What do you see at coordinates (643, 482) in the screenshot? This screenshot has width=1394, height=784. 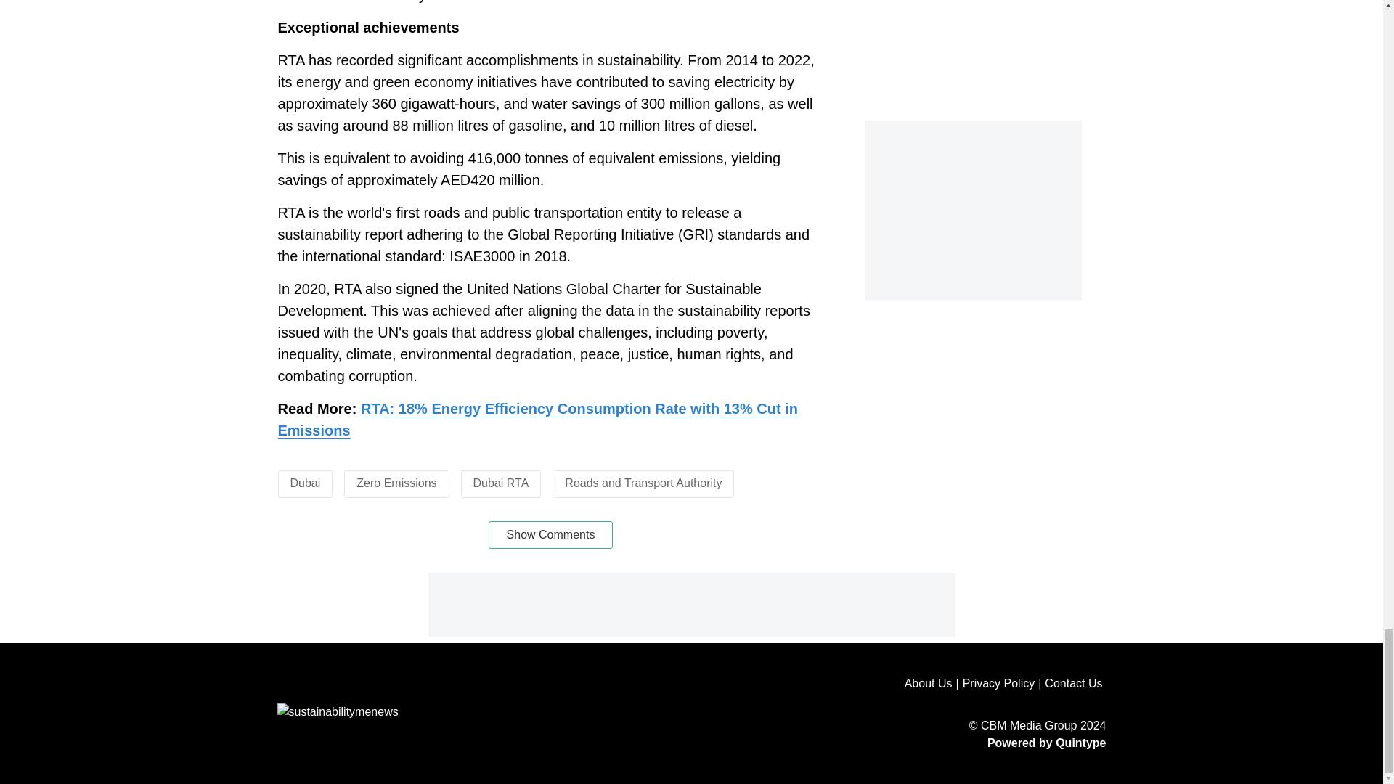 I see `Roads and Transport Authority` at bounding box center [643, 482].